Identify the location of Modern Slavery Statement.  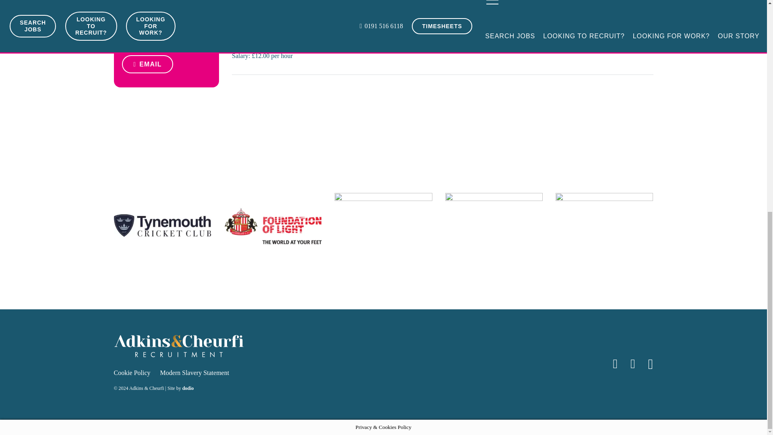
(195, 373).